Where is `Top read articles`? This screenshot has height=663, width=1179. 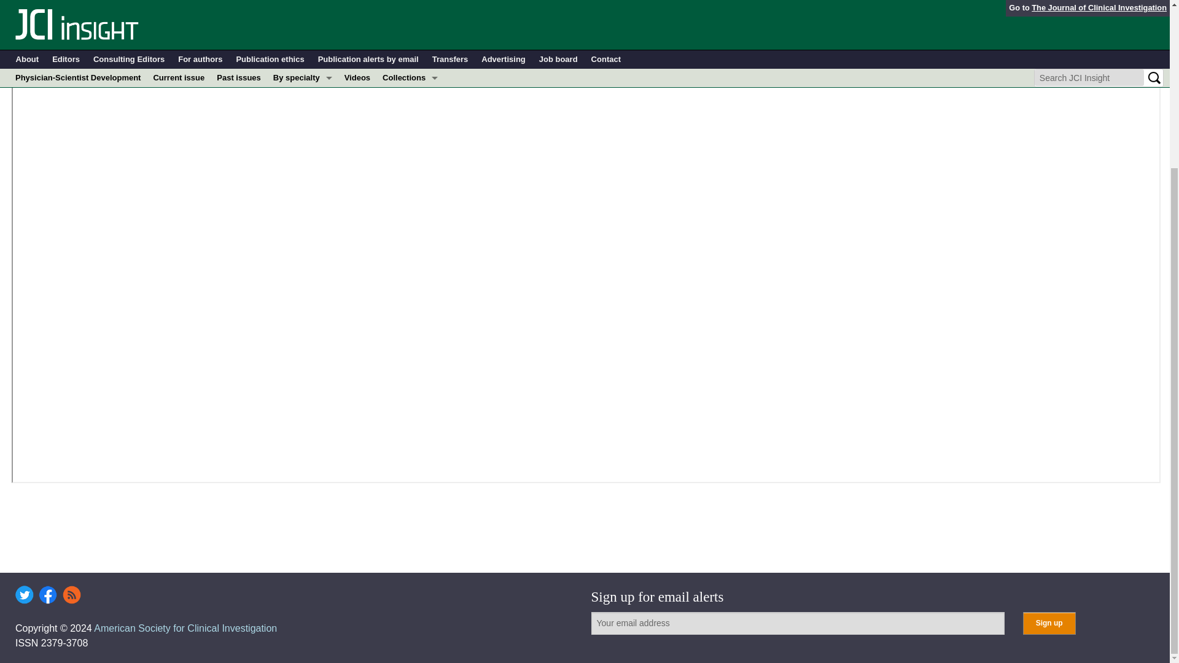
Top read articles is located at coordinates (410, 9).